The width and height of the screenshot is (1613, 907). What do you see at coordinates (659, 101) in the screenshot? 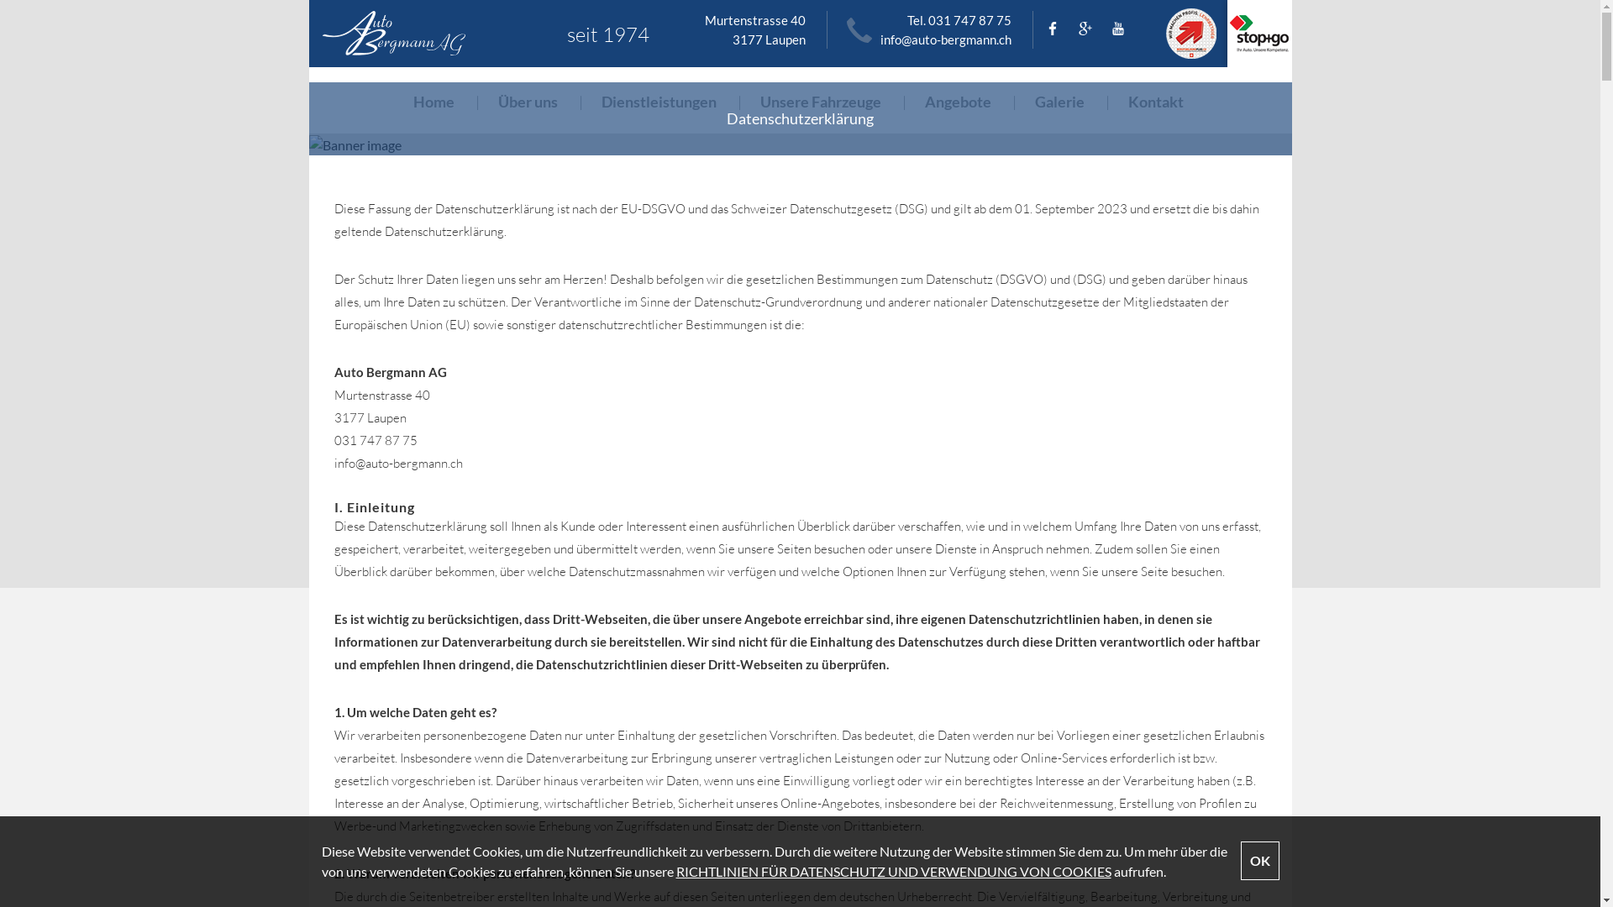
I see `Dienstleistungen` at bounding box center [659, 101].